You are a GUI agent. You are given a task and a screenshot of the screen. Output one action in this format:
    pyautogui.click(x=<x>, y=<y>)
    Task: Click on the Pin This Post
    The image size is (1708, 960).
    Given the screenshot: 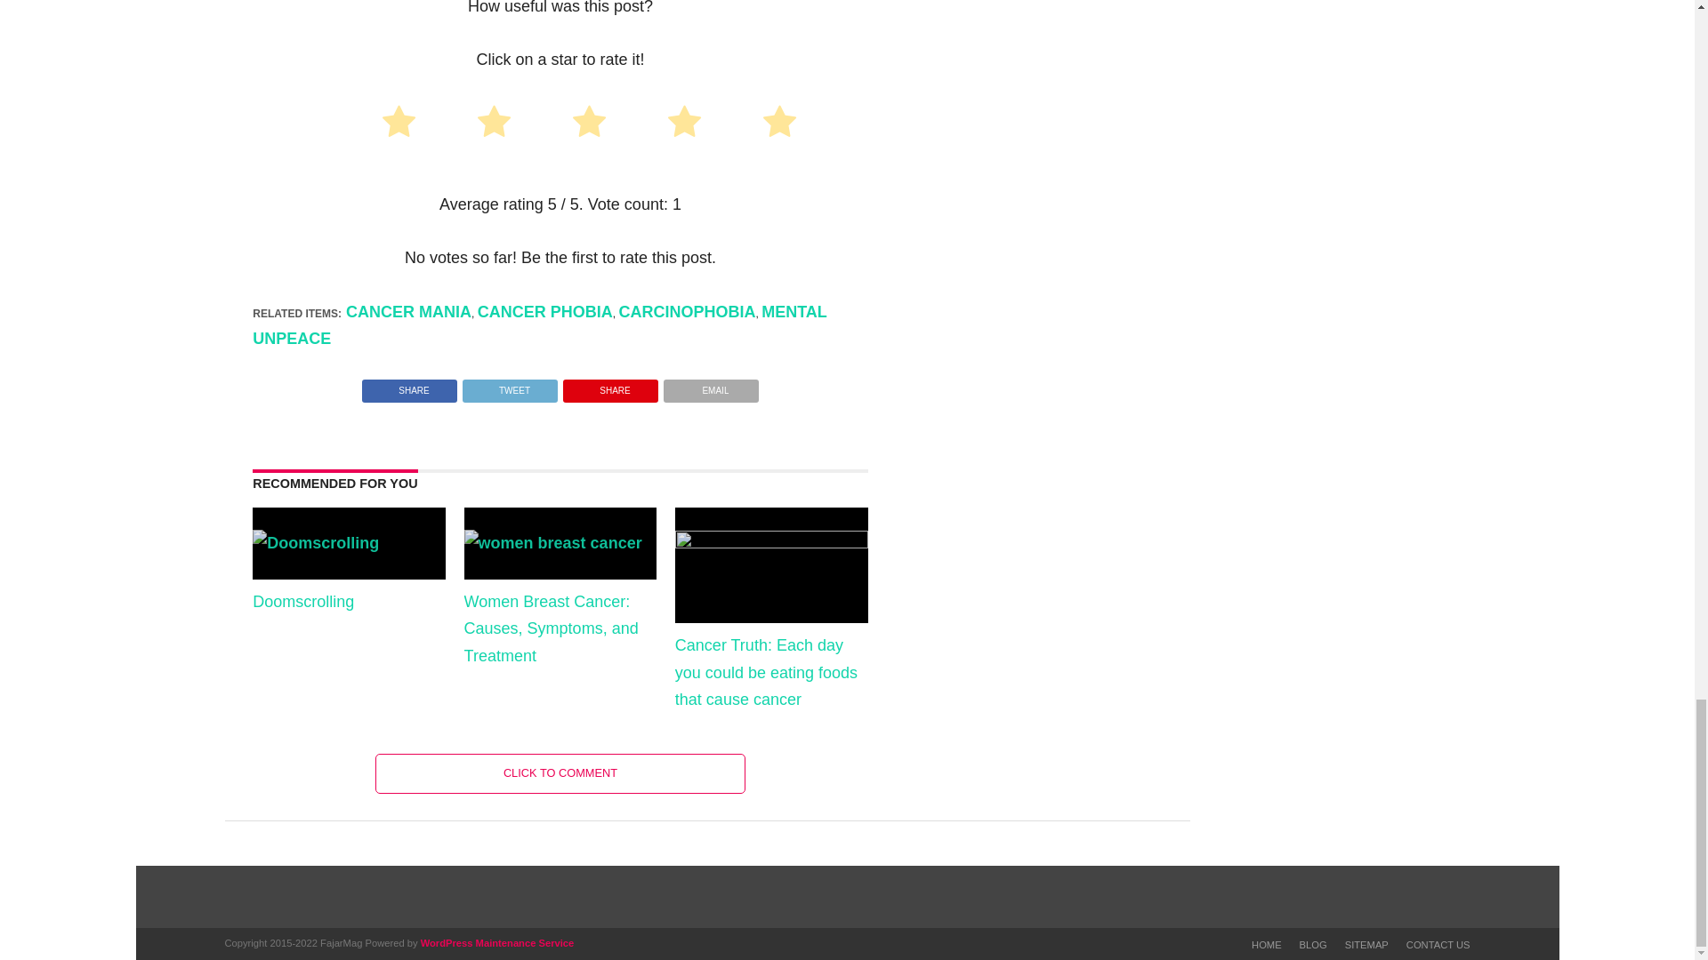 What is the action you would take?
    pyautogui.click(x=610, y=393)
    